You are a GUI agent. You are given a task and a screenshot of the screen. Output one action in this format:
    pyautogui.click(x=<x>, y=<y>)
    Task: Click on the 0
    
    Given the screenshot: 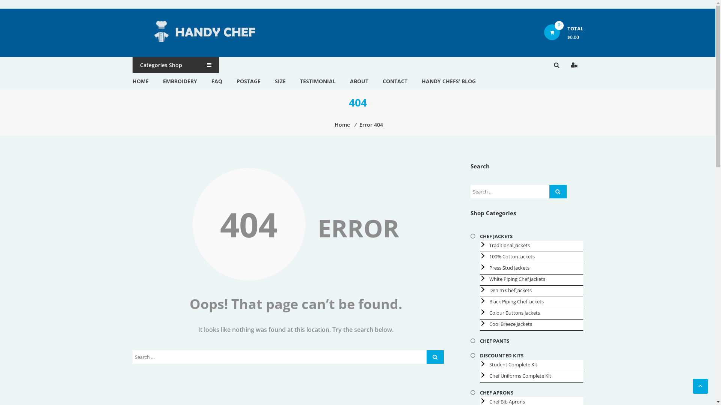 What is the action you would take?
    pyautogui.click(x=552, y=32)
    